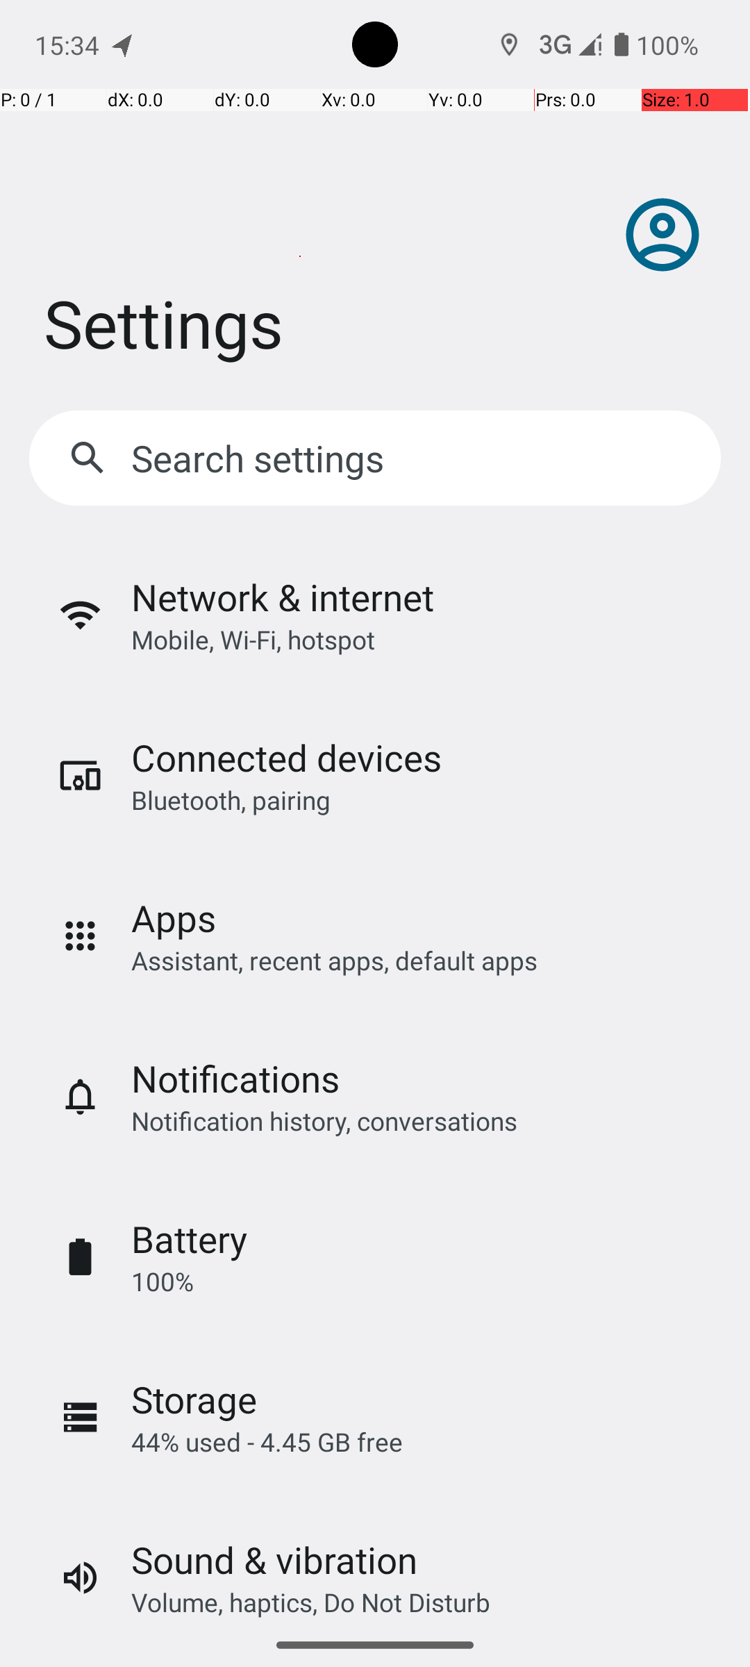 This screenshot has height=1667, width=750. What do you see at coordinates (194, 1399) in the screenshot?
I see `Storage` at bounding box center [194, 1399].